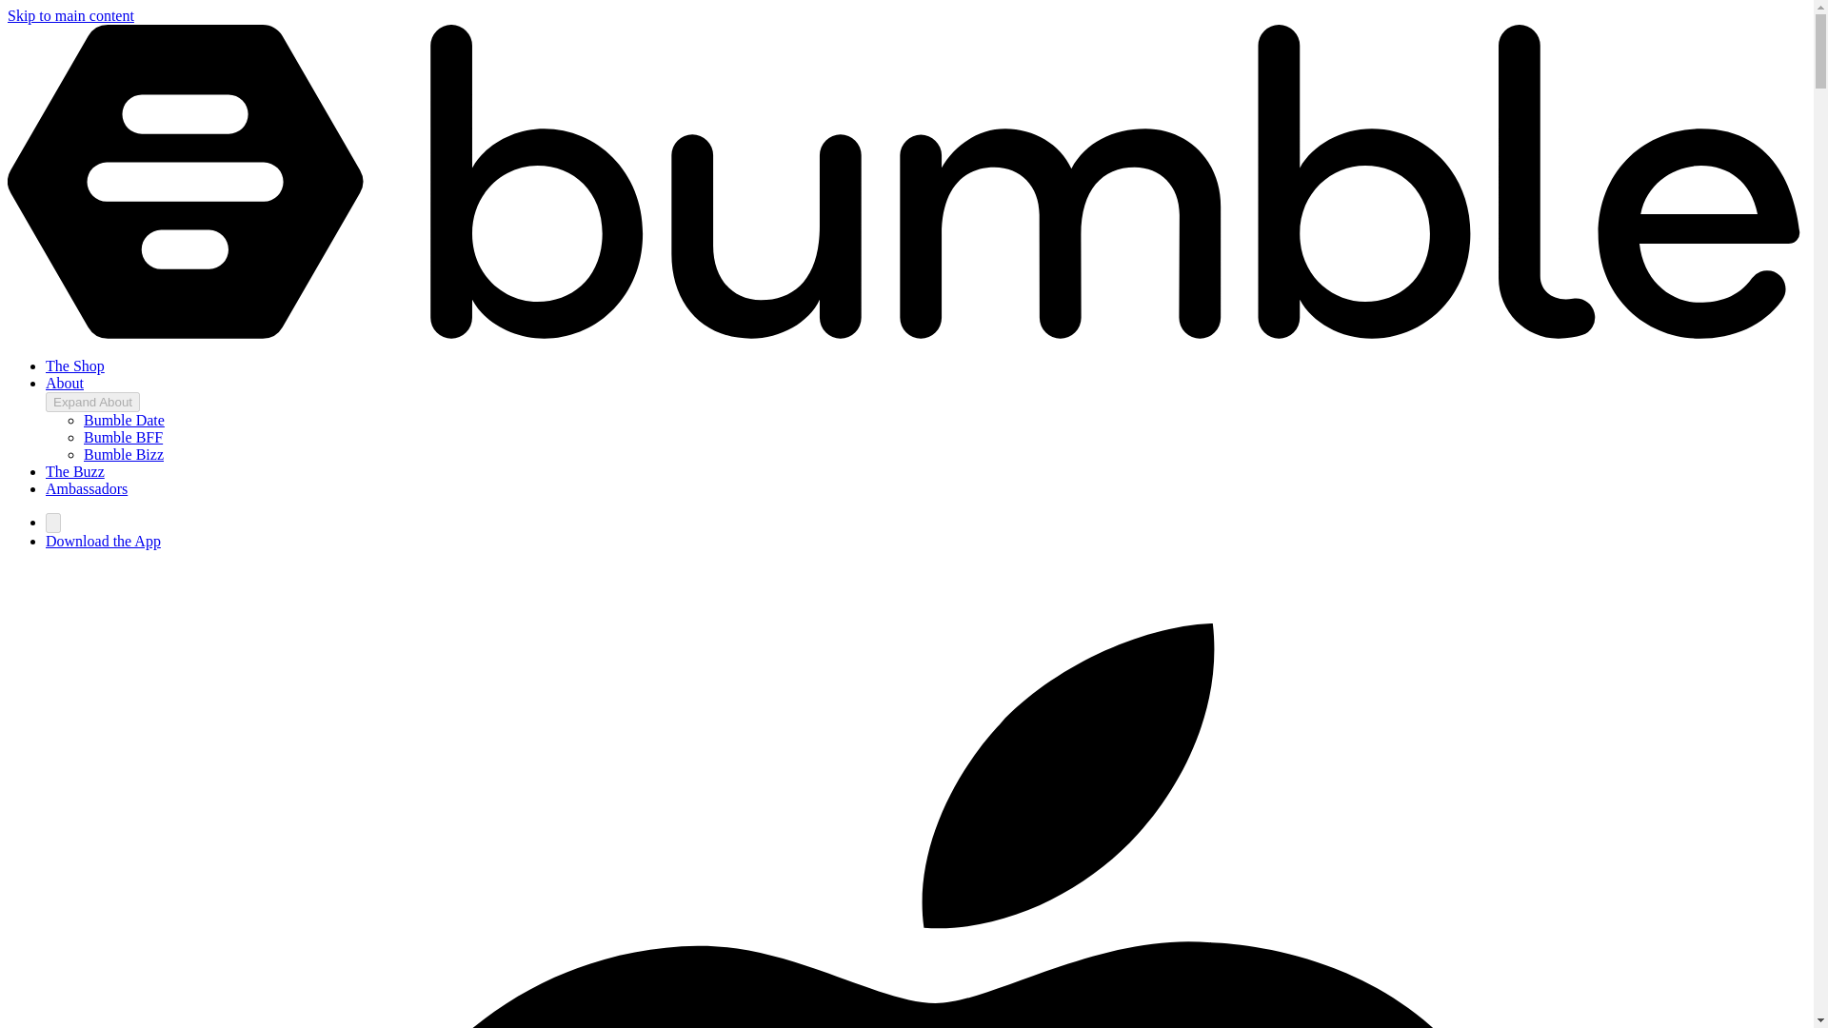  Describe the element at coordinates (93, 402) in the screenshot. I see `Expand About` at that location.